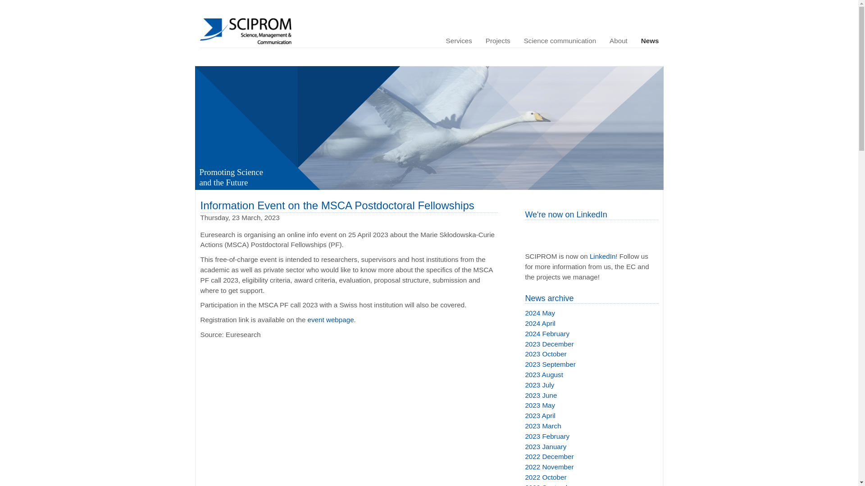 The height and width of the screenshot is (486, 865). Describe the element at coordinates (591, 374) in the screenshot. I see `2023 August` at that location.